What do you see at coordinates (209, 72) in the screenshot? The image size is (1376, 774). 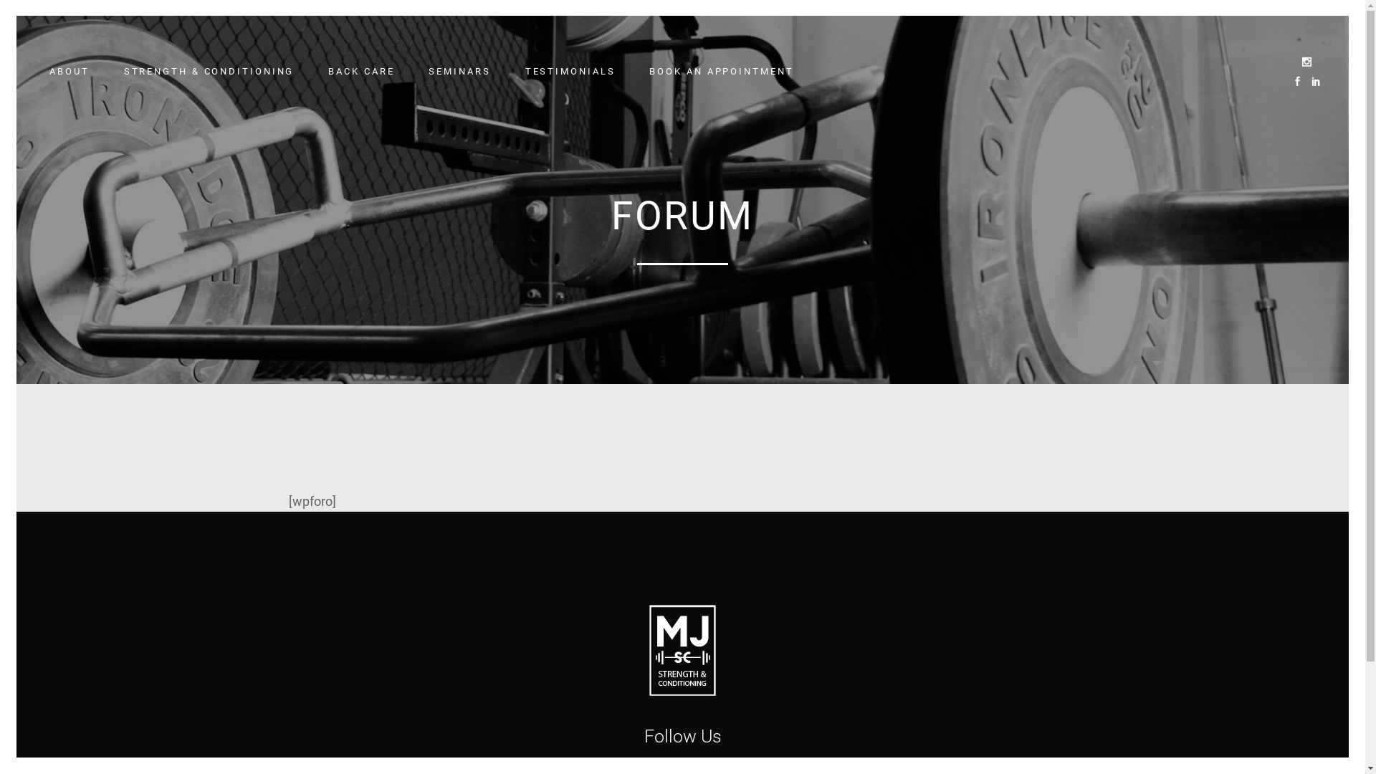 I see `STRENGTH & CONDITIONING` at bounding box center [209, 72].